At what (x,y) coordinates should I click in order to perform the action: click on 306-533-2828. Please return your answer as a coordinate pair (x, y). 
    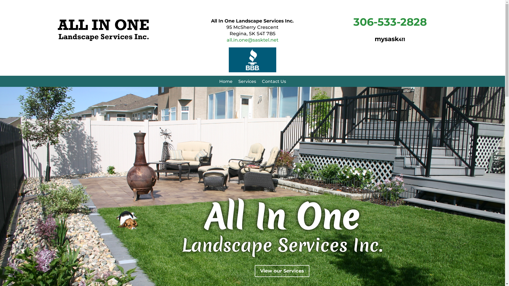
    Looking at the image, I should click on (390, 22).